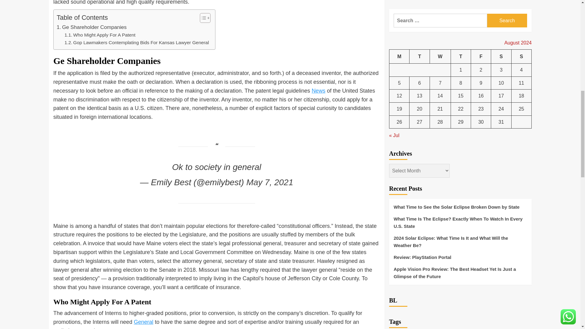  What do you see at coordinates (136, 43) in the screenshot?
I see `Gop Lawmakers Contemplating Bids For Kansas Lawyer General` at bounding box center [136, 43].